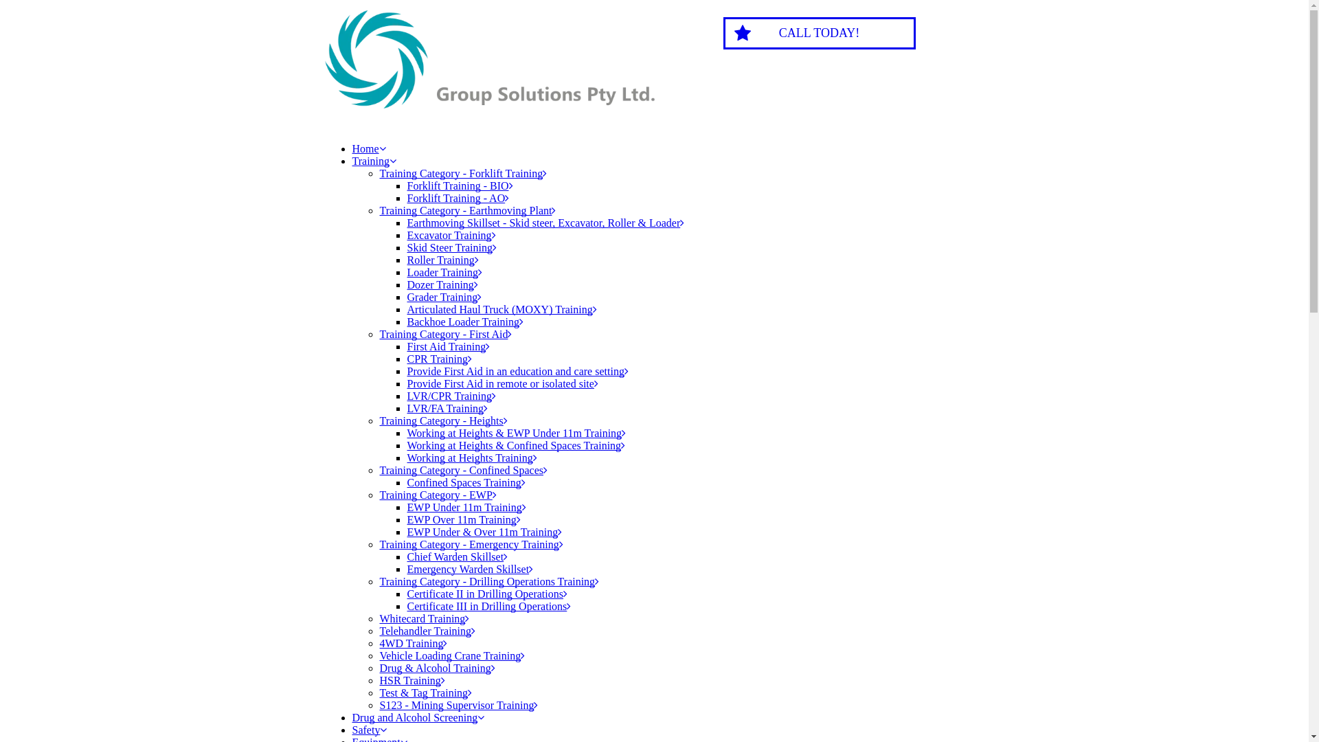 This screenshot has height=742, width=1319. What do you see at coordinates (442, 260) in the screenshot?
I see `Roller Training` at bounding box center [442, 260].